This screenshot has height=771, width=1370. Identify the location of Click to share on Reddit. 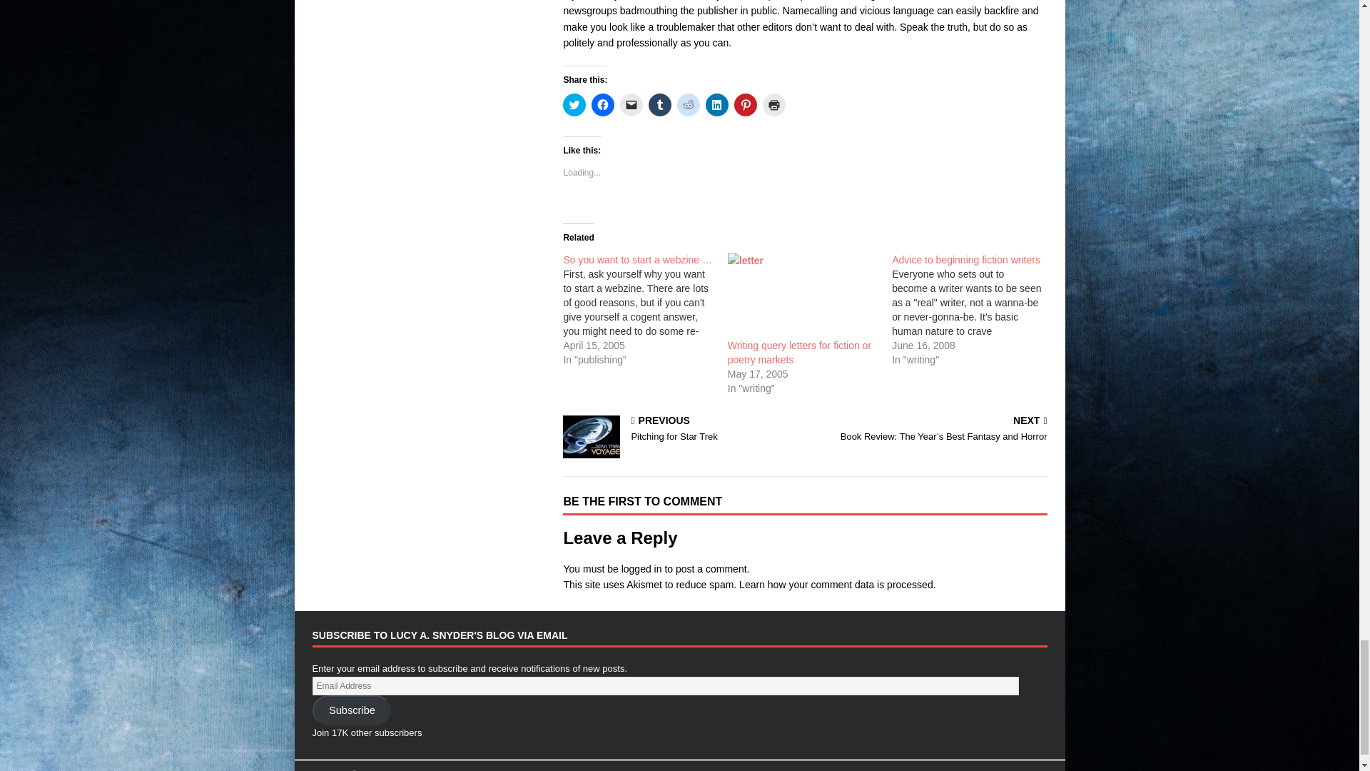
(688, 104).